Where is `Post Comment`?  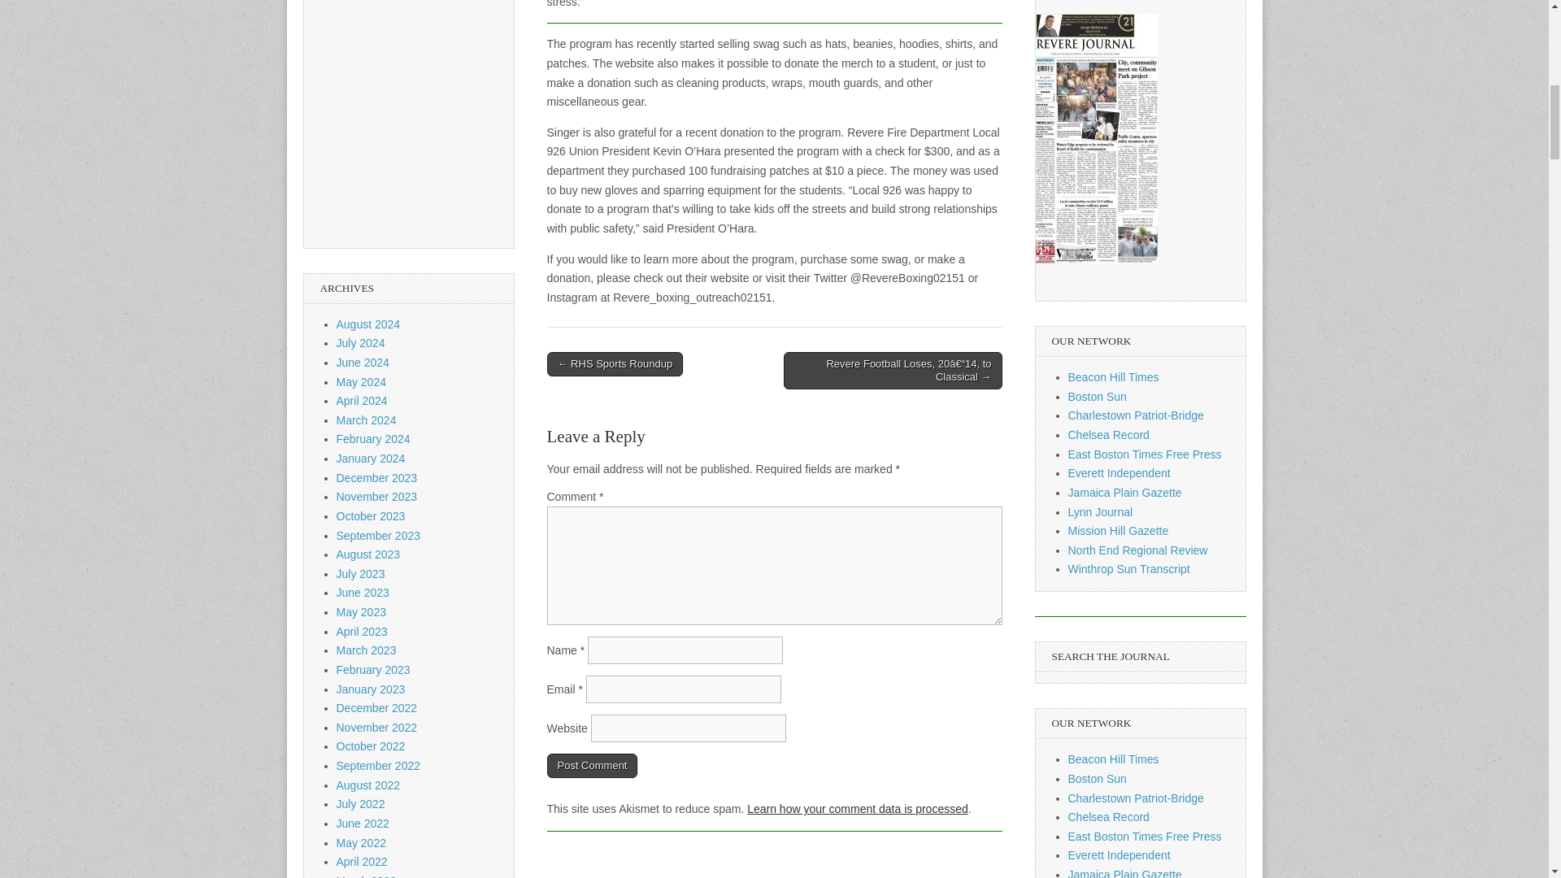
Post Comment is located at coordinates (592, 765).